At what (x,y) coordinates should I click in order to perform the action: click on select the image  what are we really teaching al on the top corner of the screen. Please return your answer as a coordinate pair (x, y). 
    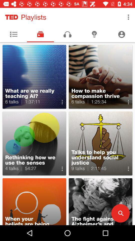
    Looking at the image, I should click on (34, 77).